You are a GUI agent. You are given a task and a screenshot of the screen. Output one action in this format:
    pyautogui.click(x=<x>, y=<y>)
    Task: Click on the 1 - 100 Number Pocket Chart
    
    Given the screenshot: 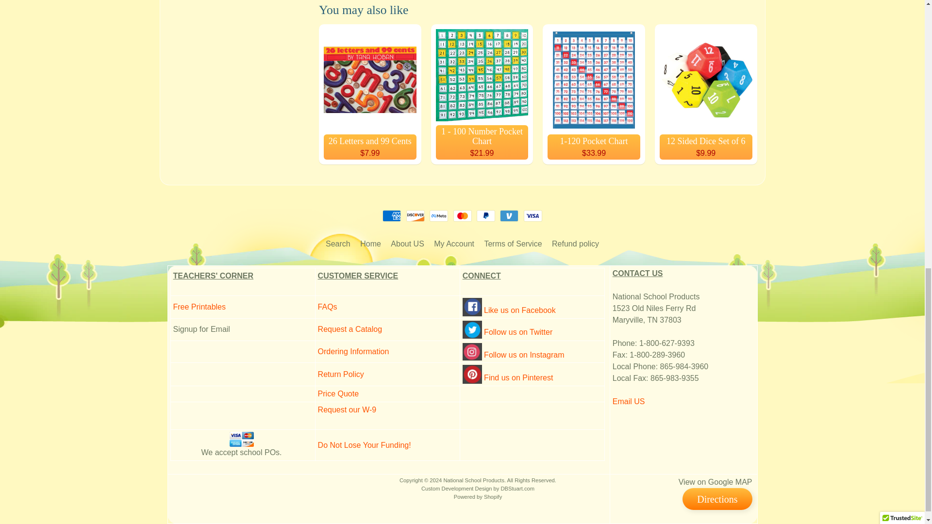 What is the action you would take?
    pyautogui.click(x=482, y=94)
    